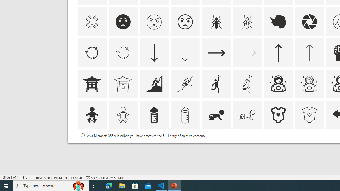 The height and width of the screenshot is (191, 340). I want to click on AutomationID: Icons_ArrowDown_M, so click(185, 53).